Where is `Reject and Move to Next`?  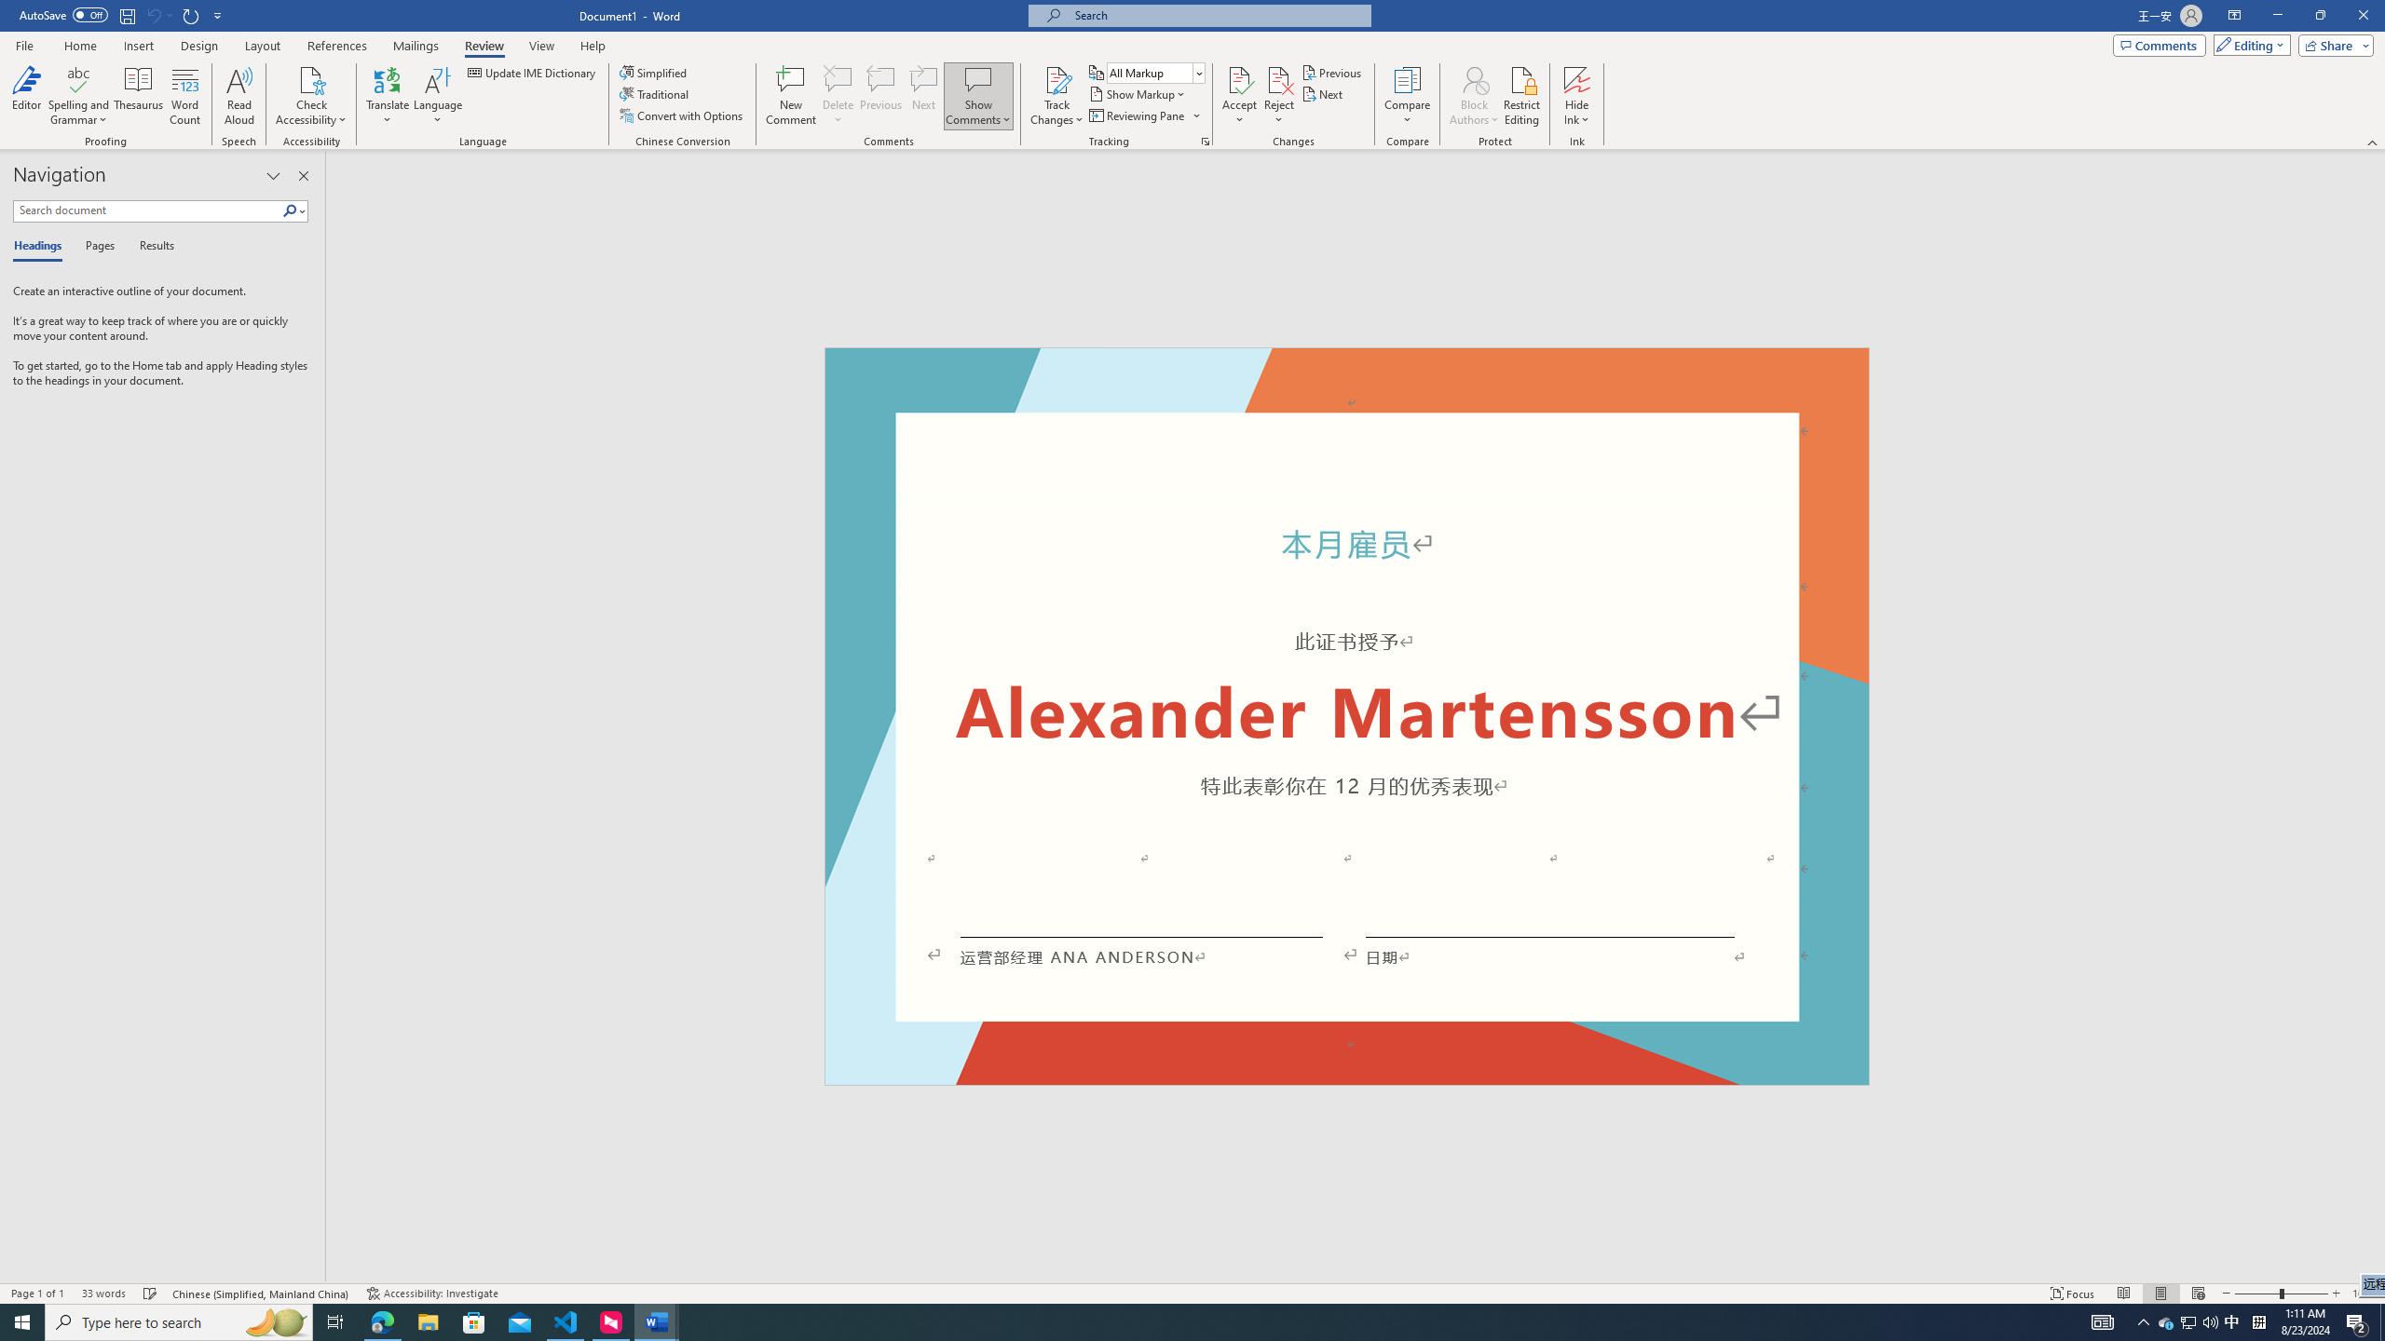 Reject and Move to Next is located at coordinates (1279, 79).